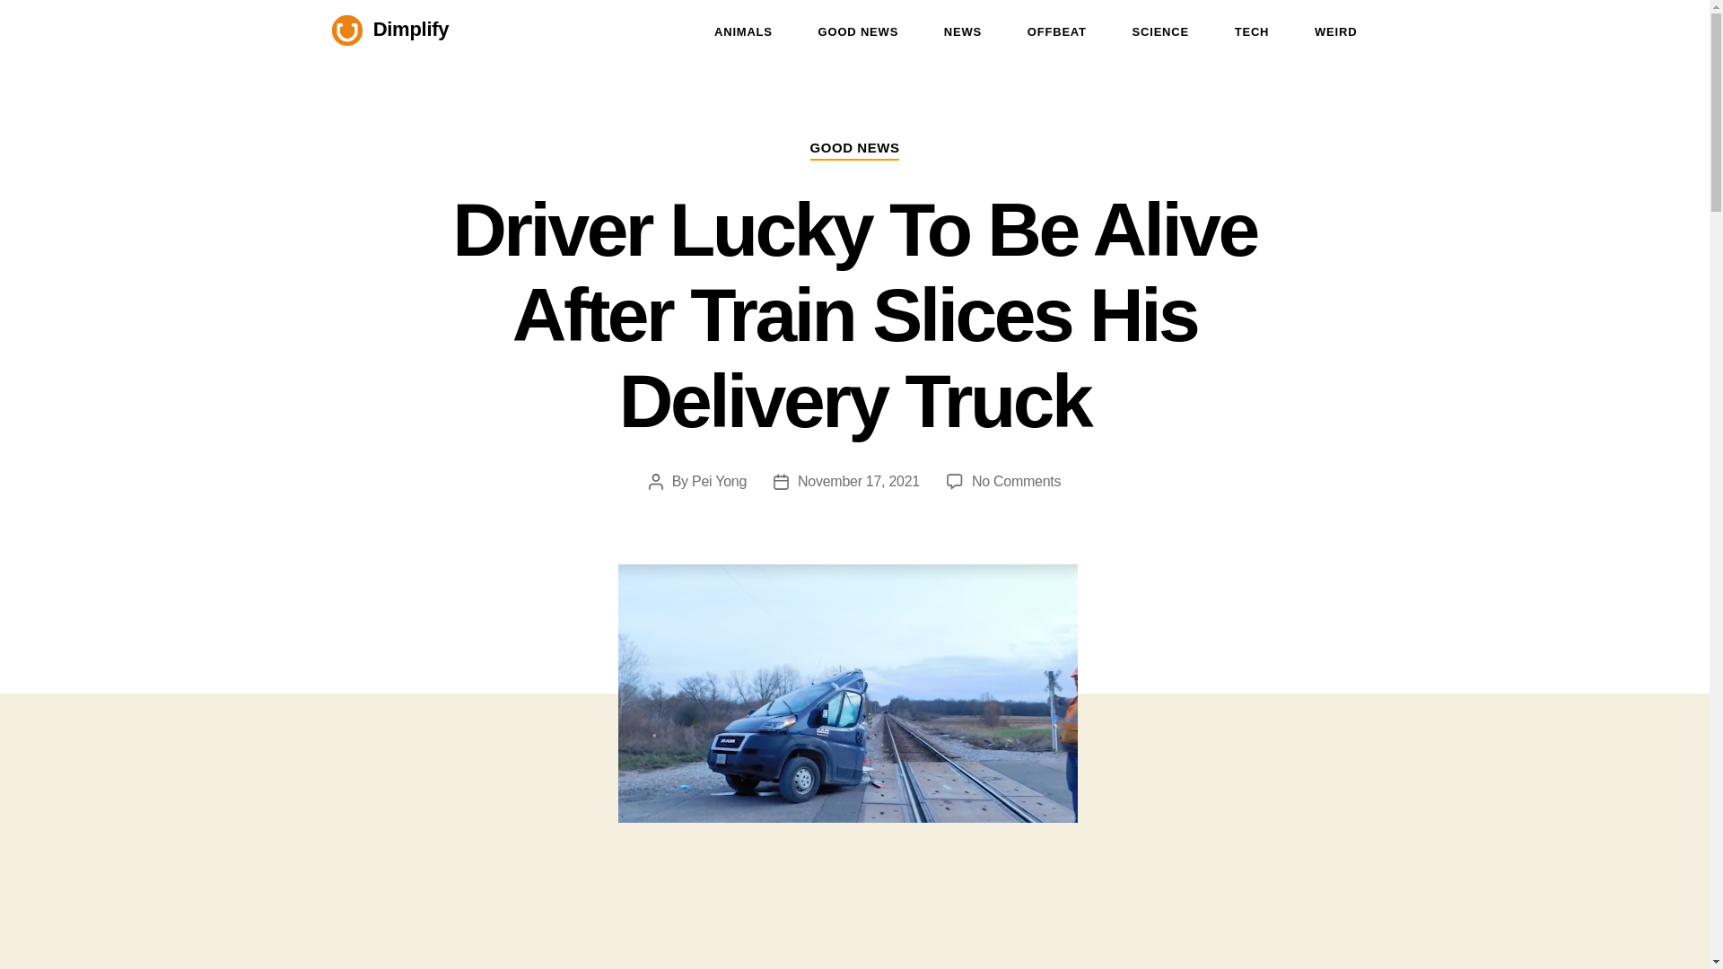 The image size is (1723, 969). What do you see at coordinates (963, 32) in the screenshot?
I see `NEWS` at bounding box center [963, 32].